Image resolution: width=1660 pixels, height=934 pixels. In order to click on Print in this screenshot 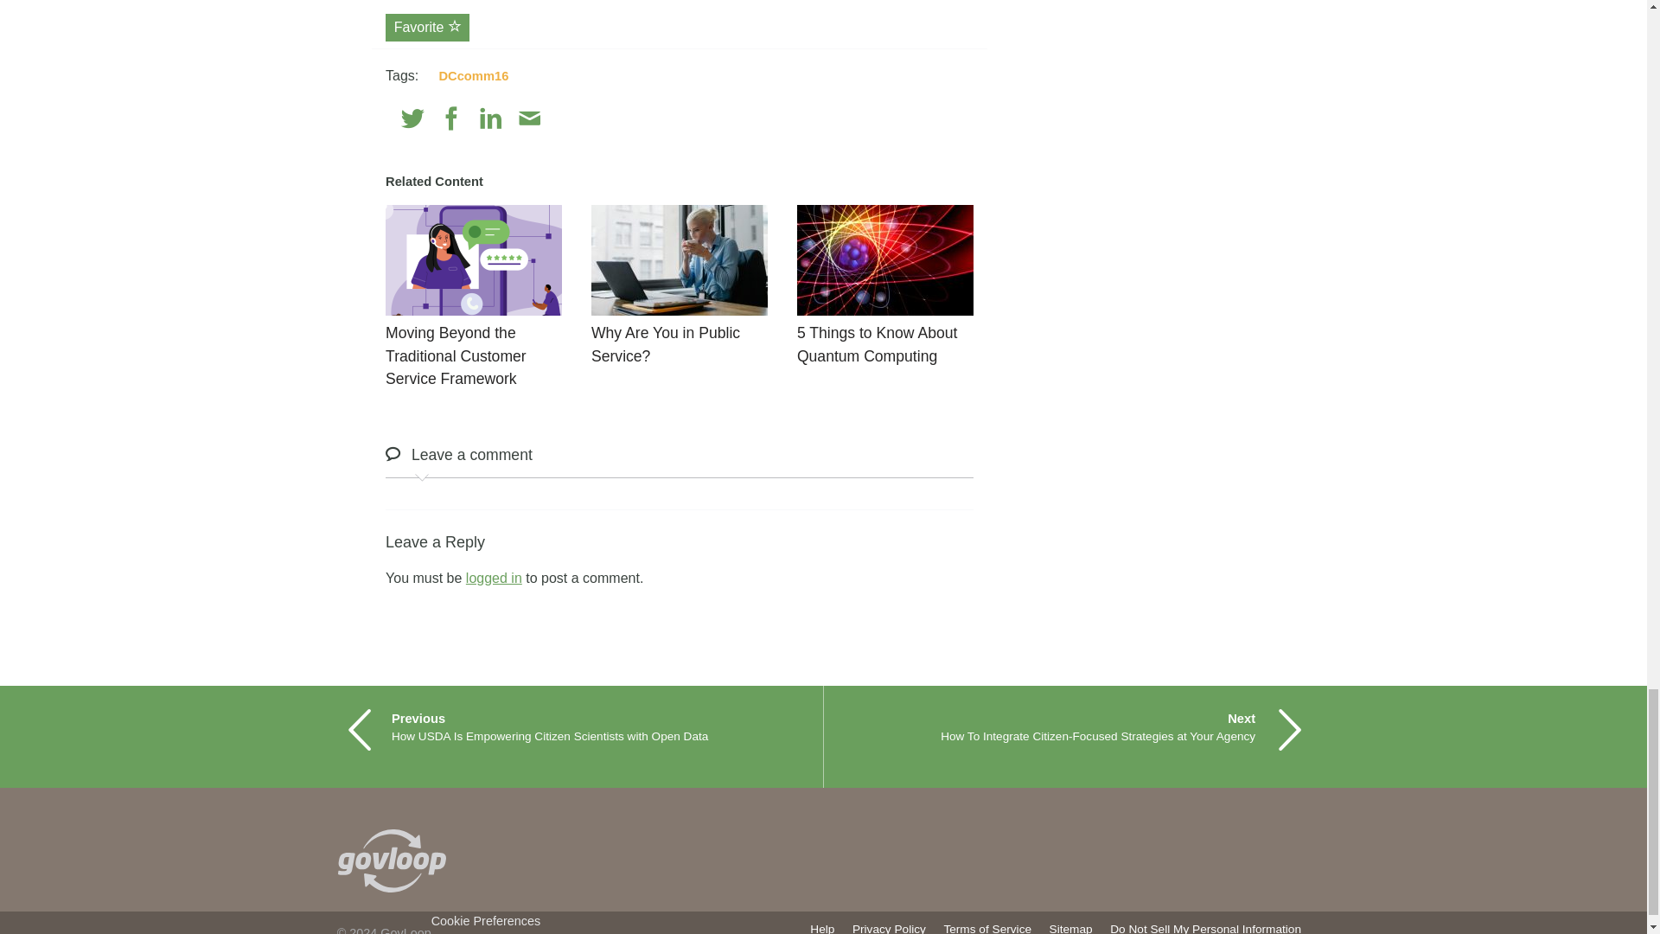, I will do `click(567, 119)`.